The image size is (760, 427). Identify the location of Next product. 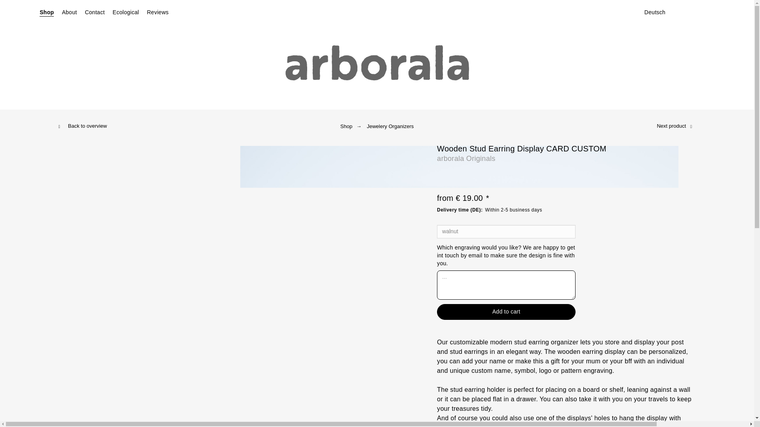
(671, 126).